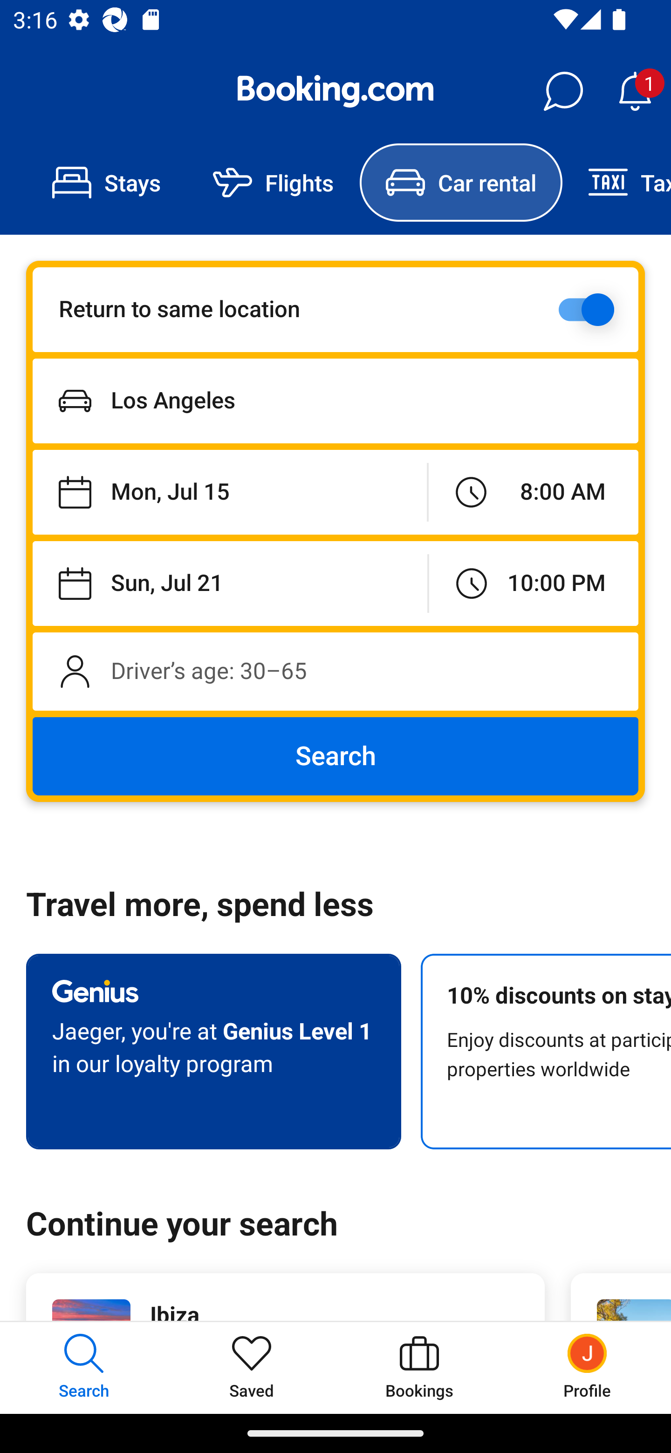 The height and width of the screenshot is (1453, 671). I want to click on Enter the driver's age, so click(335, 671).